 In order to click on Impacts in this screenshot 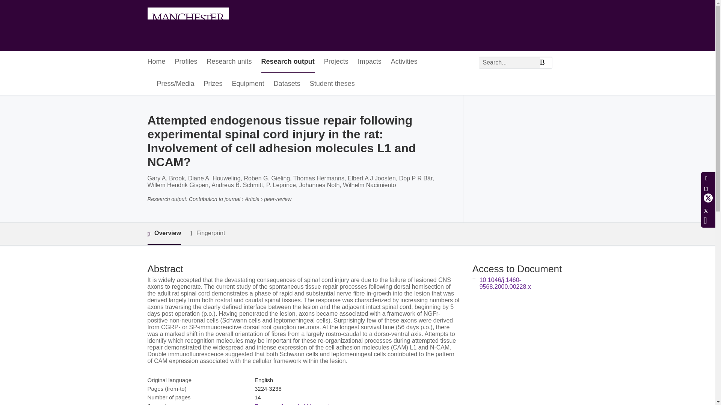, I will do `click(370, 62)`.